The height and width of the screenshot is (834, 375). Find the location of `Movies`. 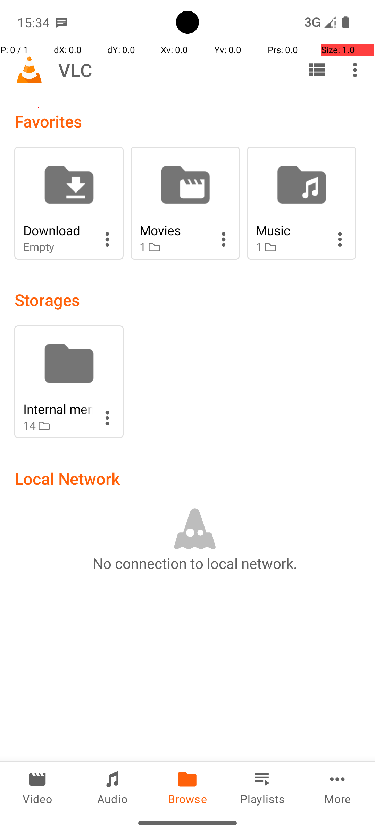

Movies is located at coordinates (174, 230).